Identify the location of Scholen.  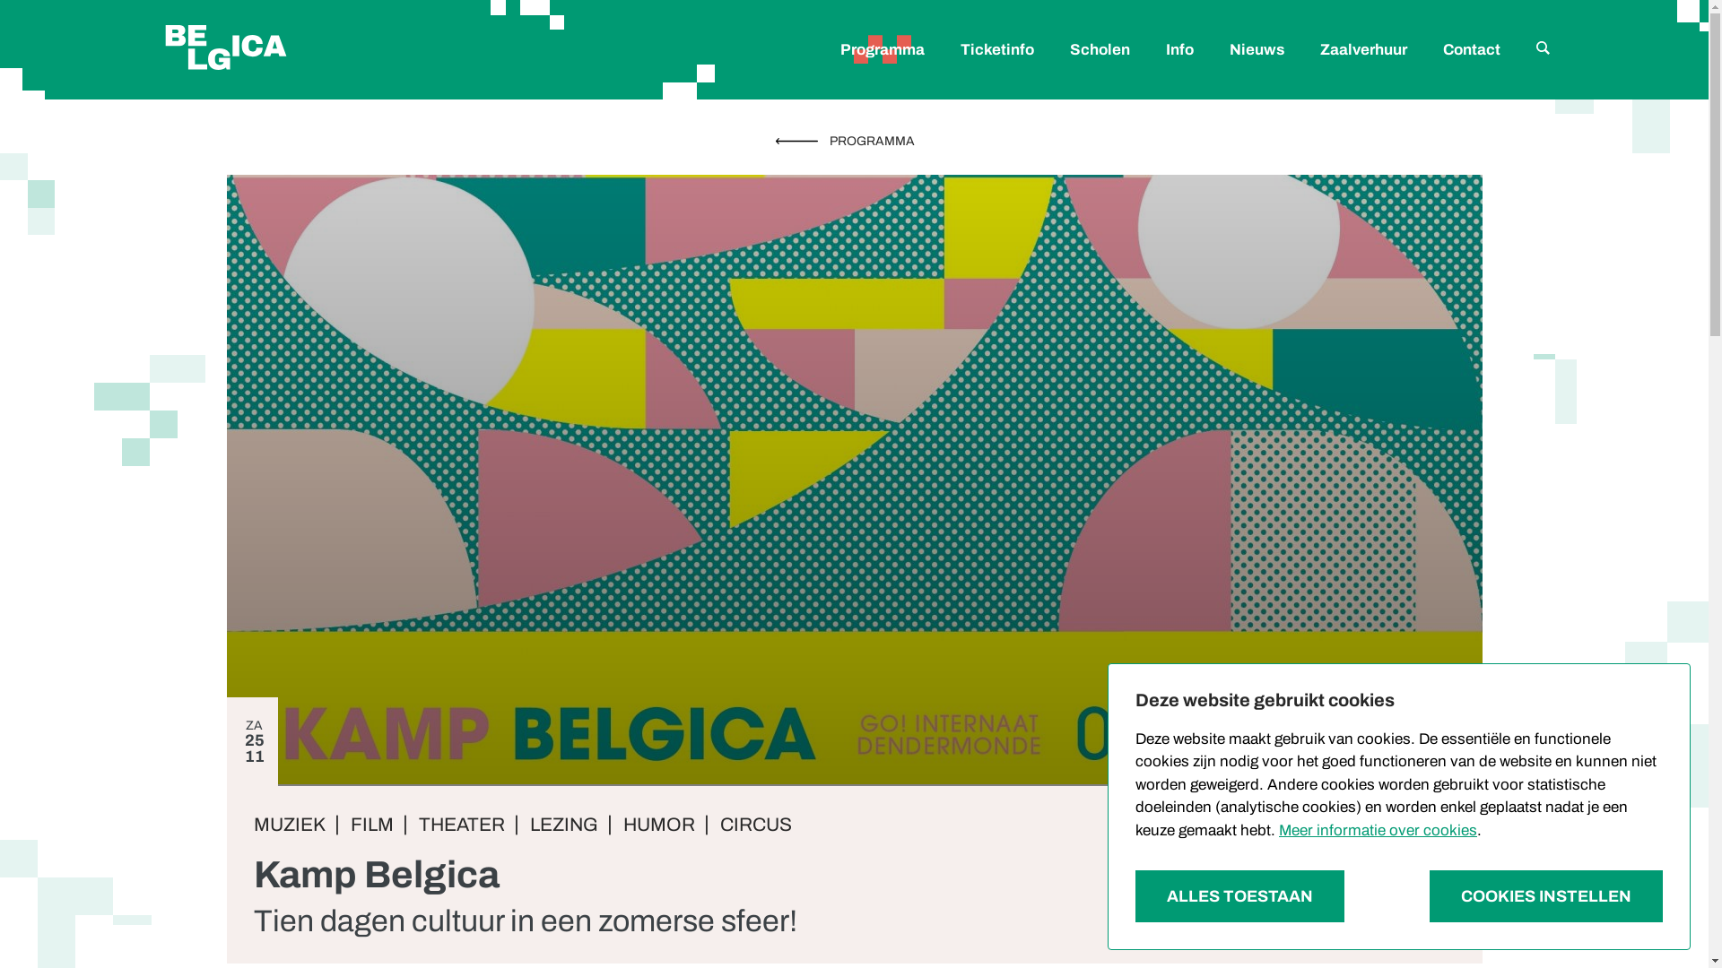
(1100, 50).